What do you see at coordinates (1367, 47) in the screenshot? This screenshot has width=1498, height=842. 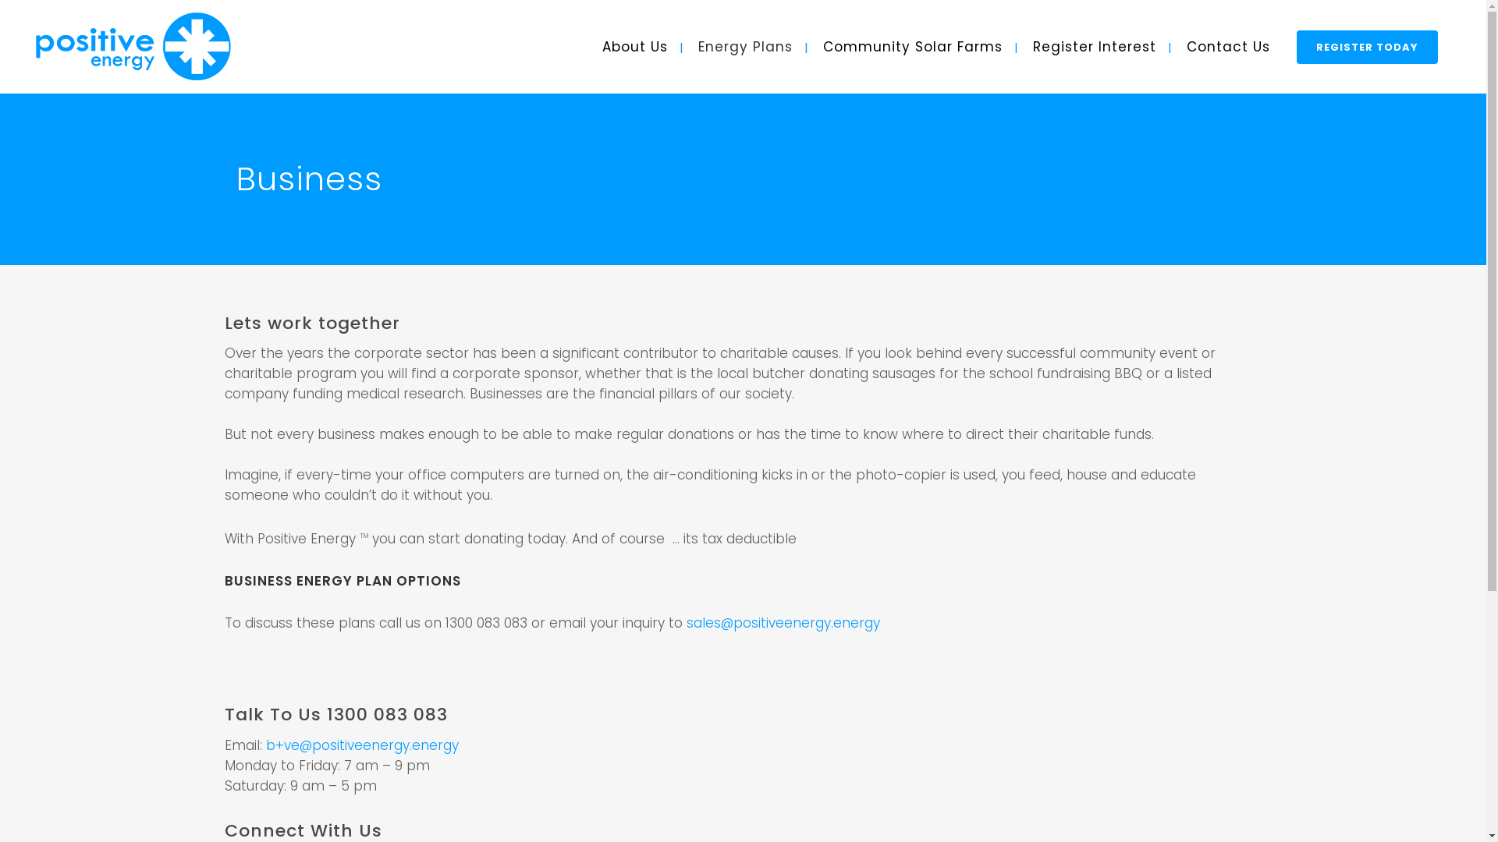 I see `REGISTER TODAY` at bounding box center [1367, 47].